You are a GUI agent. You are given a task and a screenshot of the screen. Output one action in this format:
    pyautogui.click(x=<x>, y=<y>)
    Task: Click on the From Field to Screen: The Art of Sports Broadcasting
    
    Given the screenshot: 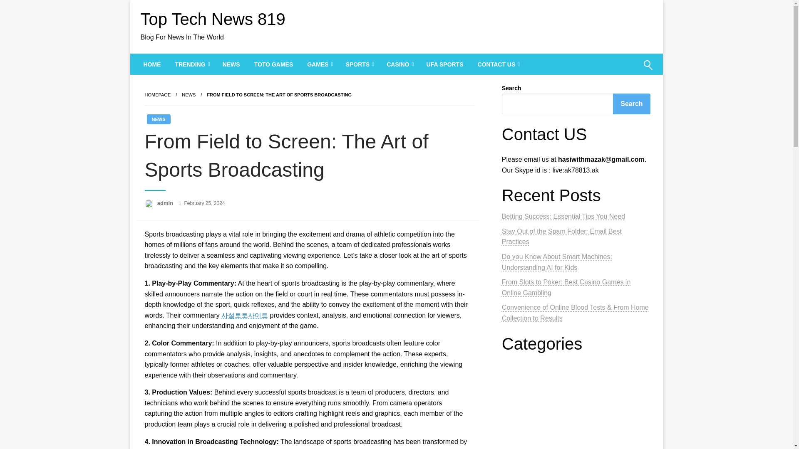 What is the action you would take?
    pyautogui.click(x=279, y=95)
    